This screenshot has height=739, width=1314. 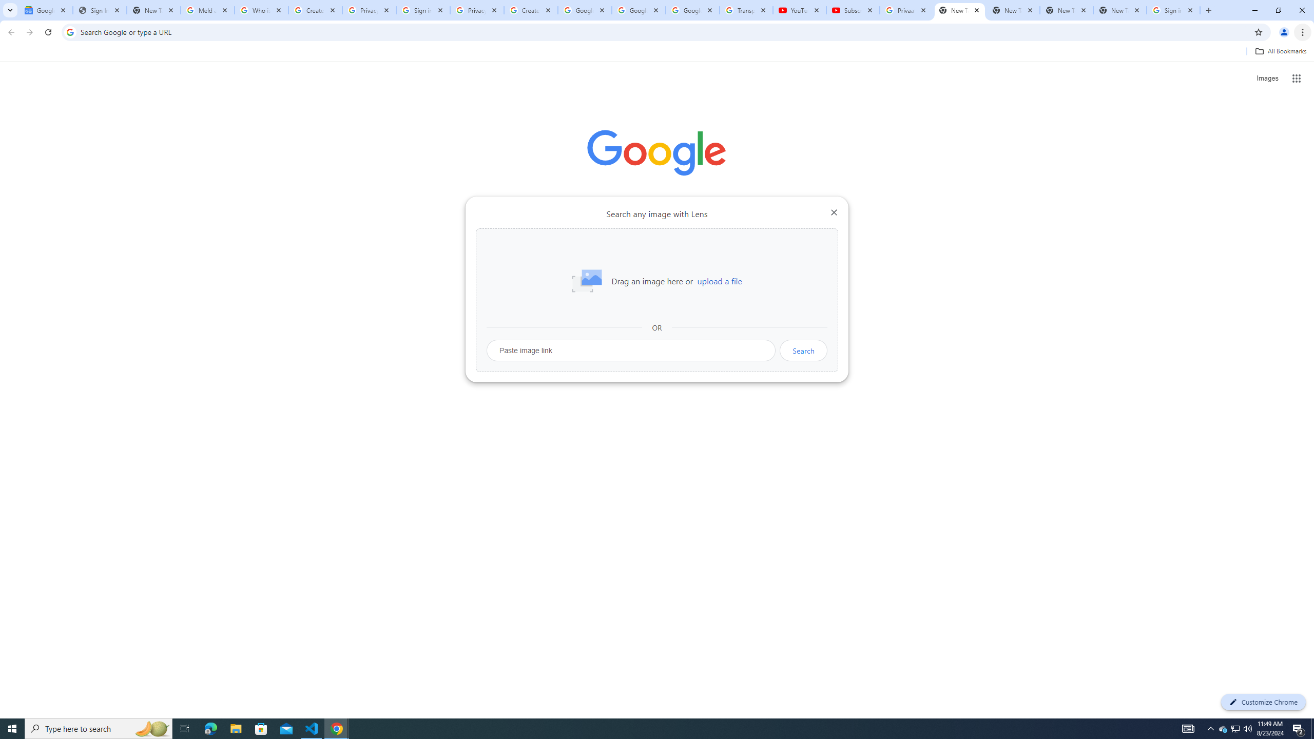 What do you see at coordinates (631, 351) in the screenshot?
I see `Paste image link` at bounding box center [631, 351].